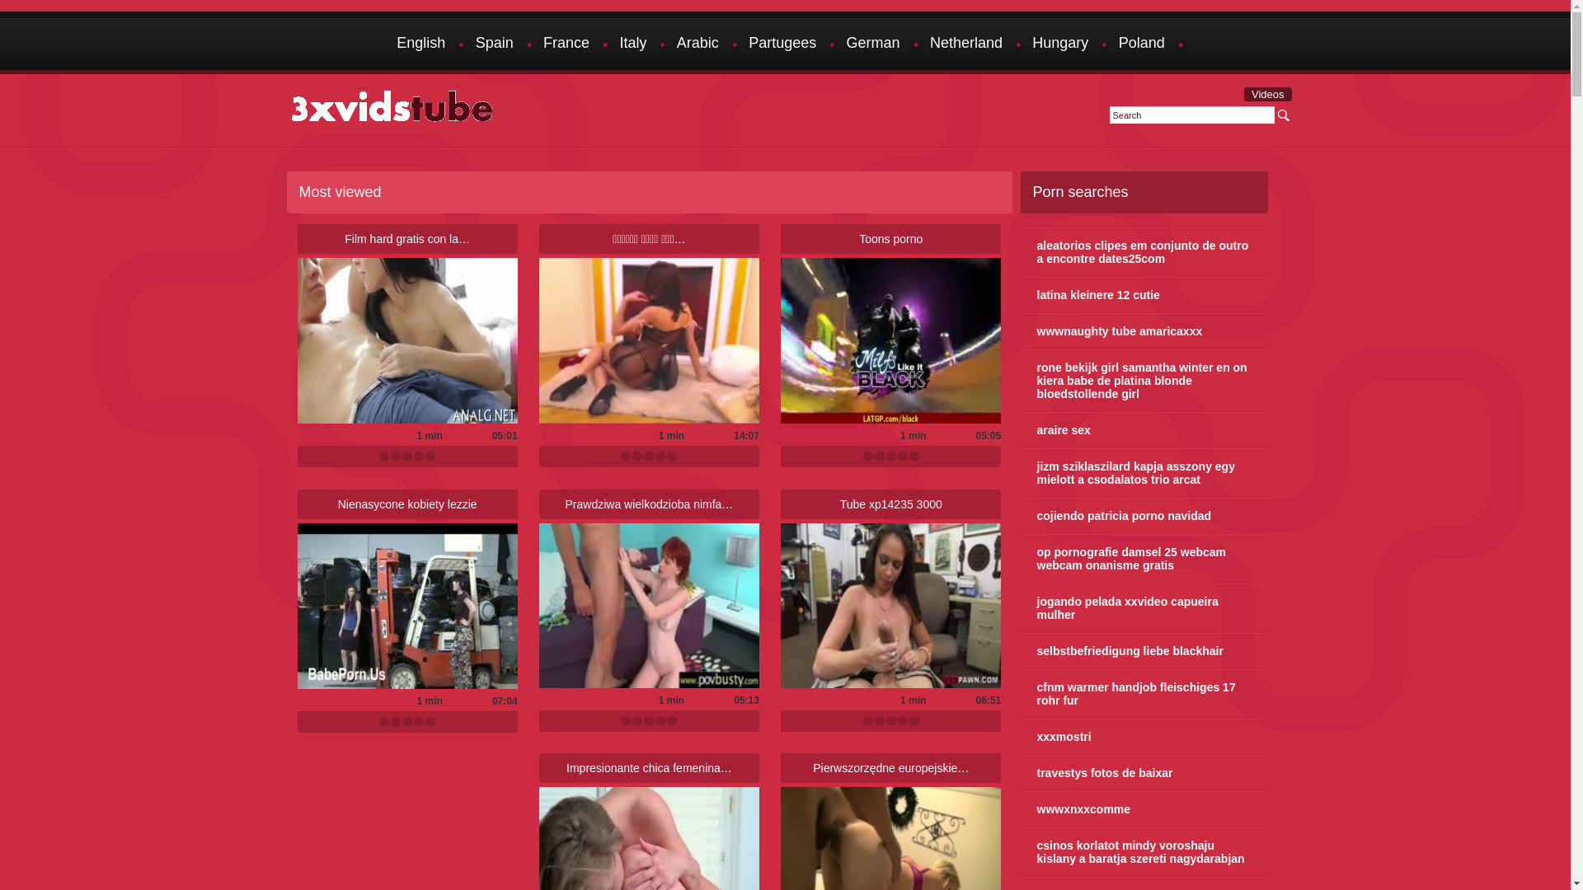 The width and height of the screenshot is (1583, 890). What do you see at coordinates (1144, 331) in the screenshot?
I see `wwwnaughty tube amaricaxxx` at bounding box center [1144, 331].